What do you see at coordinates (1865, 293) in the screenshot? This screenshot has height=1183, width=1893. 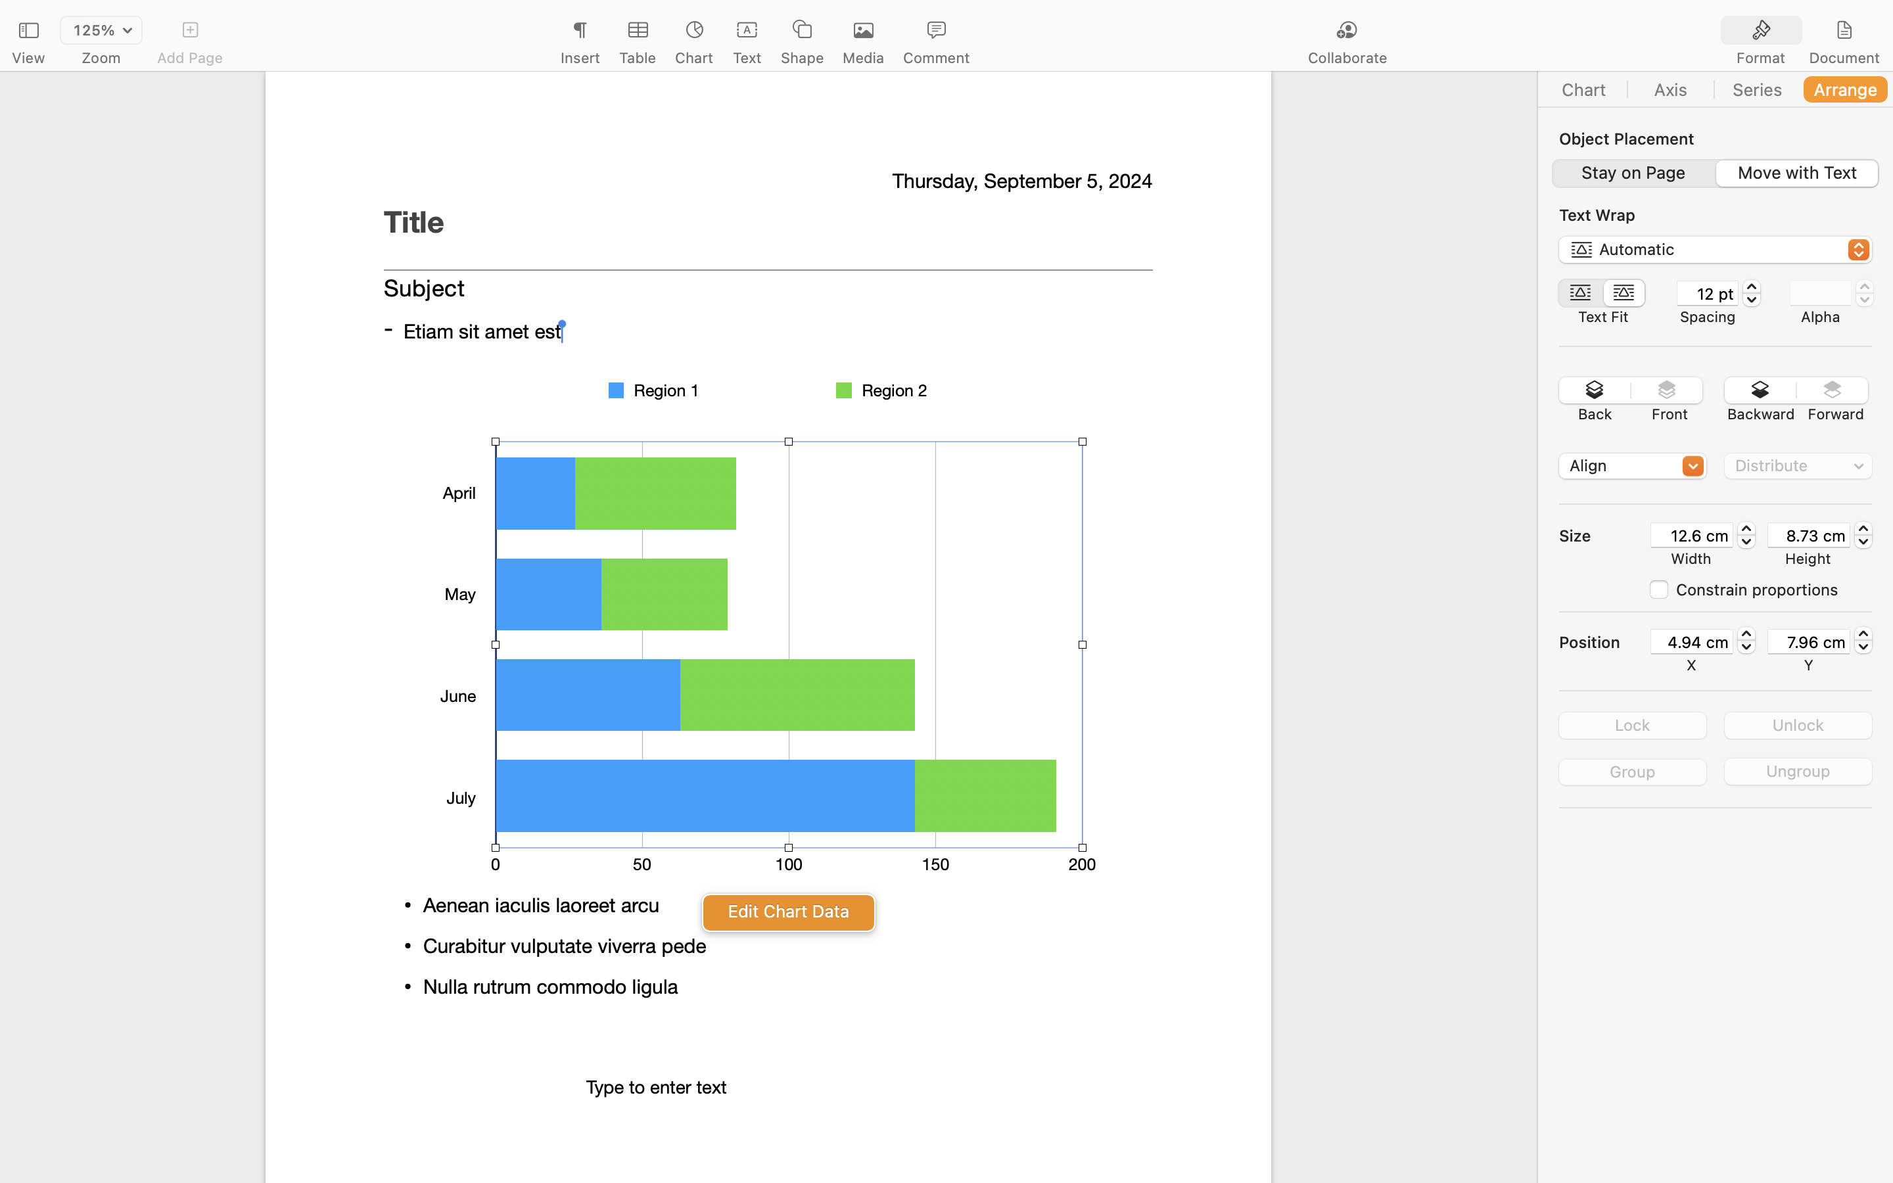 I see `0.0` at bounding box center [1865, 293].